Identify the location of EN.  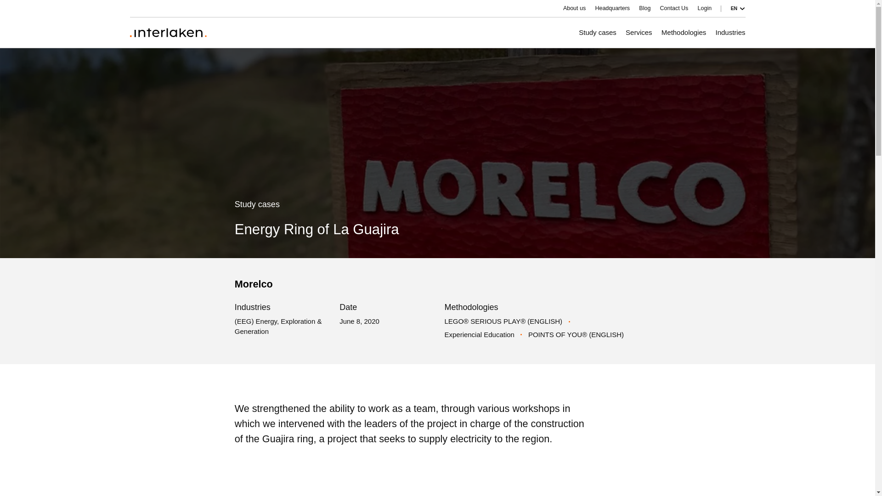
(738, 8).